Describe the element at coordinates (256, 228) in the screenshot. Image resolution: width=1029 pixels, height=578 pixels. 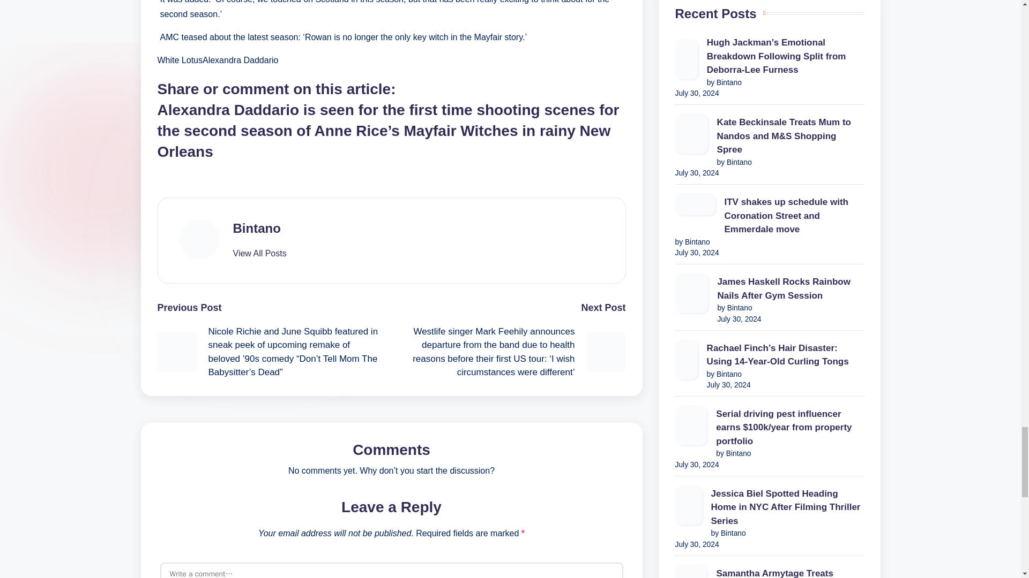
I see `Bintano` at that location.